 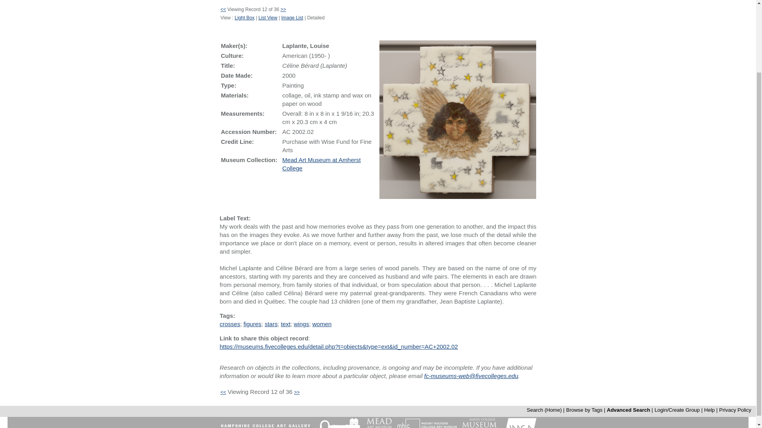 What do you see at coordinates (244, 17) in the screenshot?
I see `Light Box` at bounding box center [244, 17].